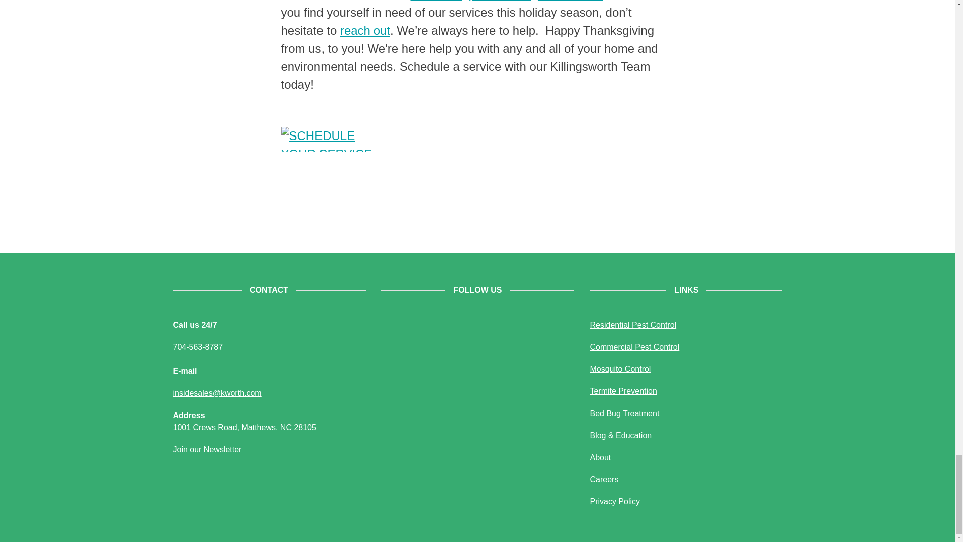 The width and height of the screenshot is (963, 542). What do you see at coordinates (604, 480) in the screenshot?
I see `Careers` at bounding box center [604, 480].